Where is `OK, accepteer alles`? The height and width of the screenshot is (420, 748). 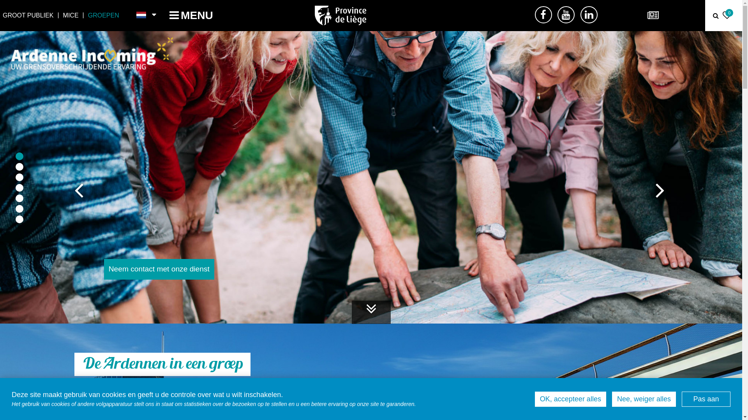
OK, accepteer alles is located at coordinates (570, 399).